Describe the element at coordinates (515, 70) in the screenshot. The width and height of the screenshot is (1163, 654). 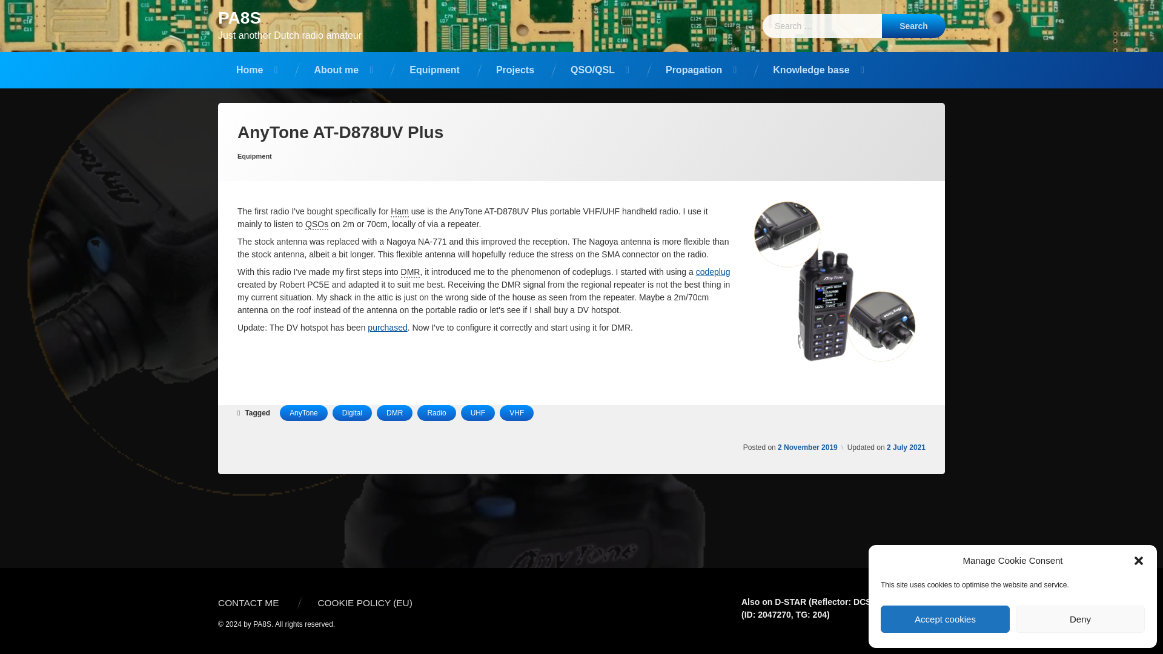
I see `Projects` at that location.